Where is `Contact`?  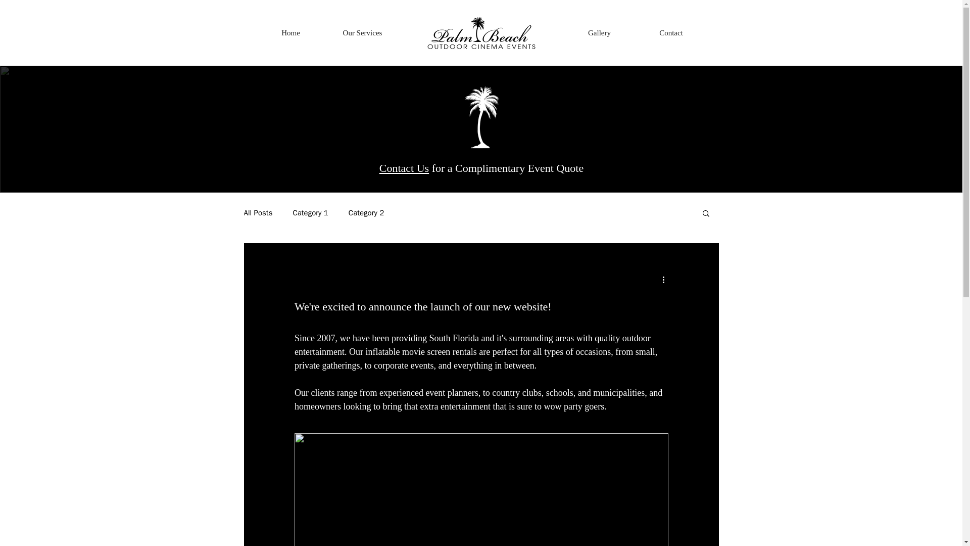
Contact is located at coordinates (671, 33).